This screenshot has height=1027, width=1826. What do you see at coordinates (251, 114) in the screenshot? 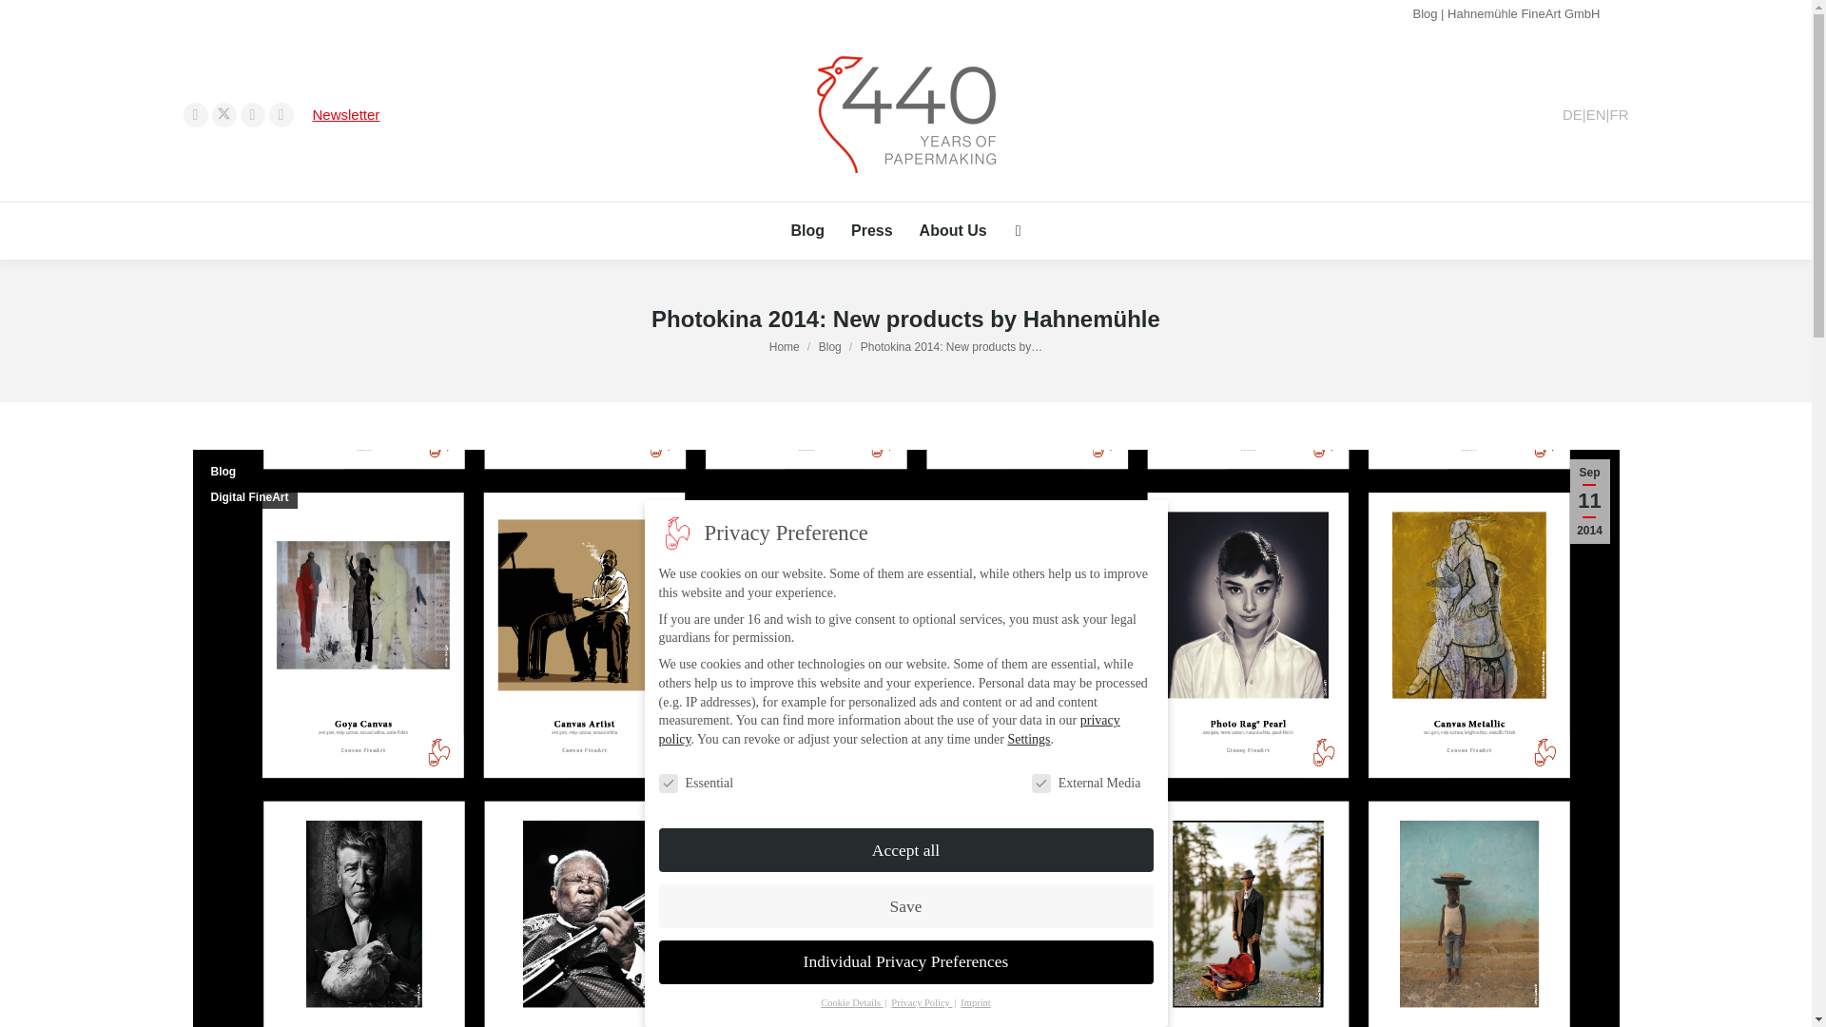
I see `Instagram page opens in new window` at bounding box center [251, 114].